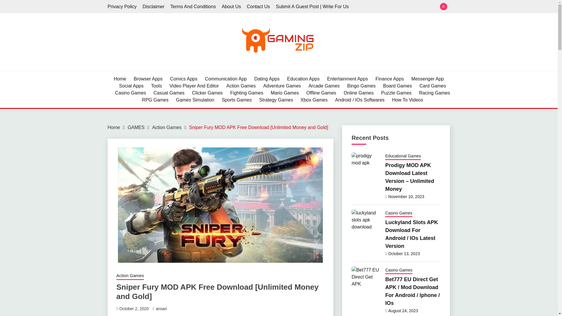 The height and width of the screenshot is (316, 562). Describe the element at coordinates (361, 86) in the screenshot. I see `Bingo Games` at that location.